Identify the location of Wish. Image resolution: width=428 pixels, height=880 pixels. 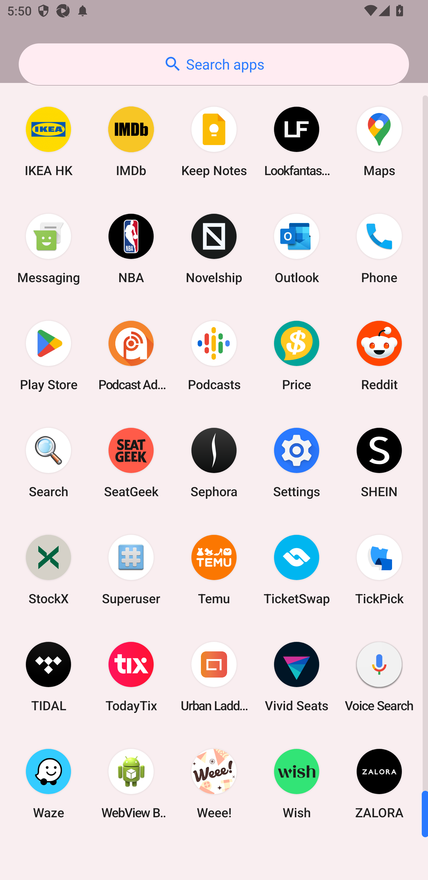
(297, 783).